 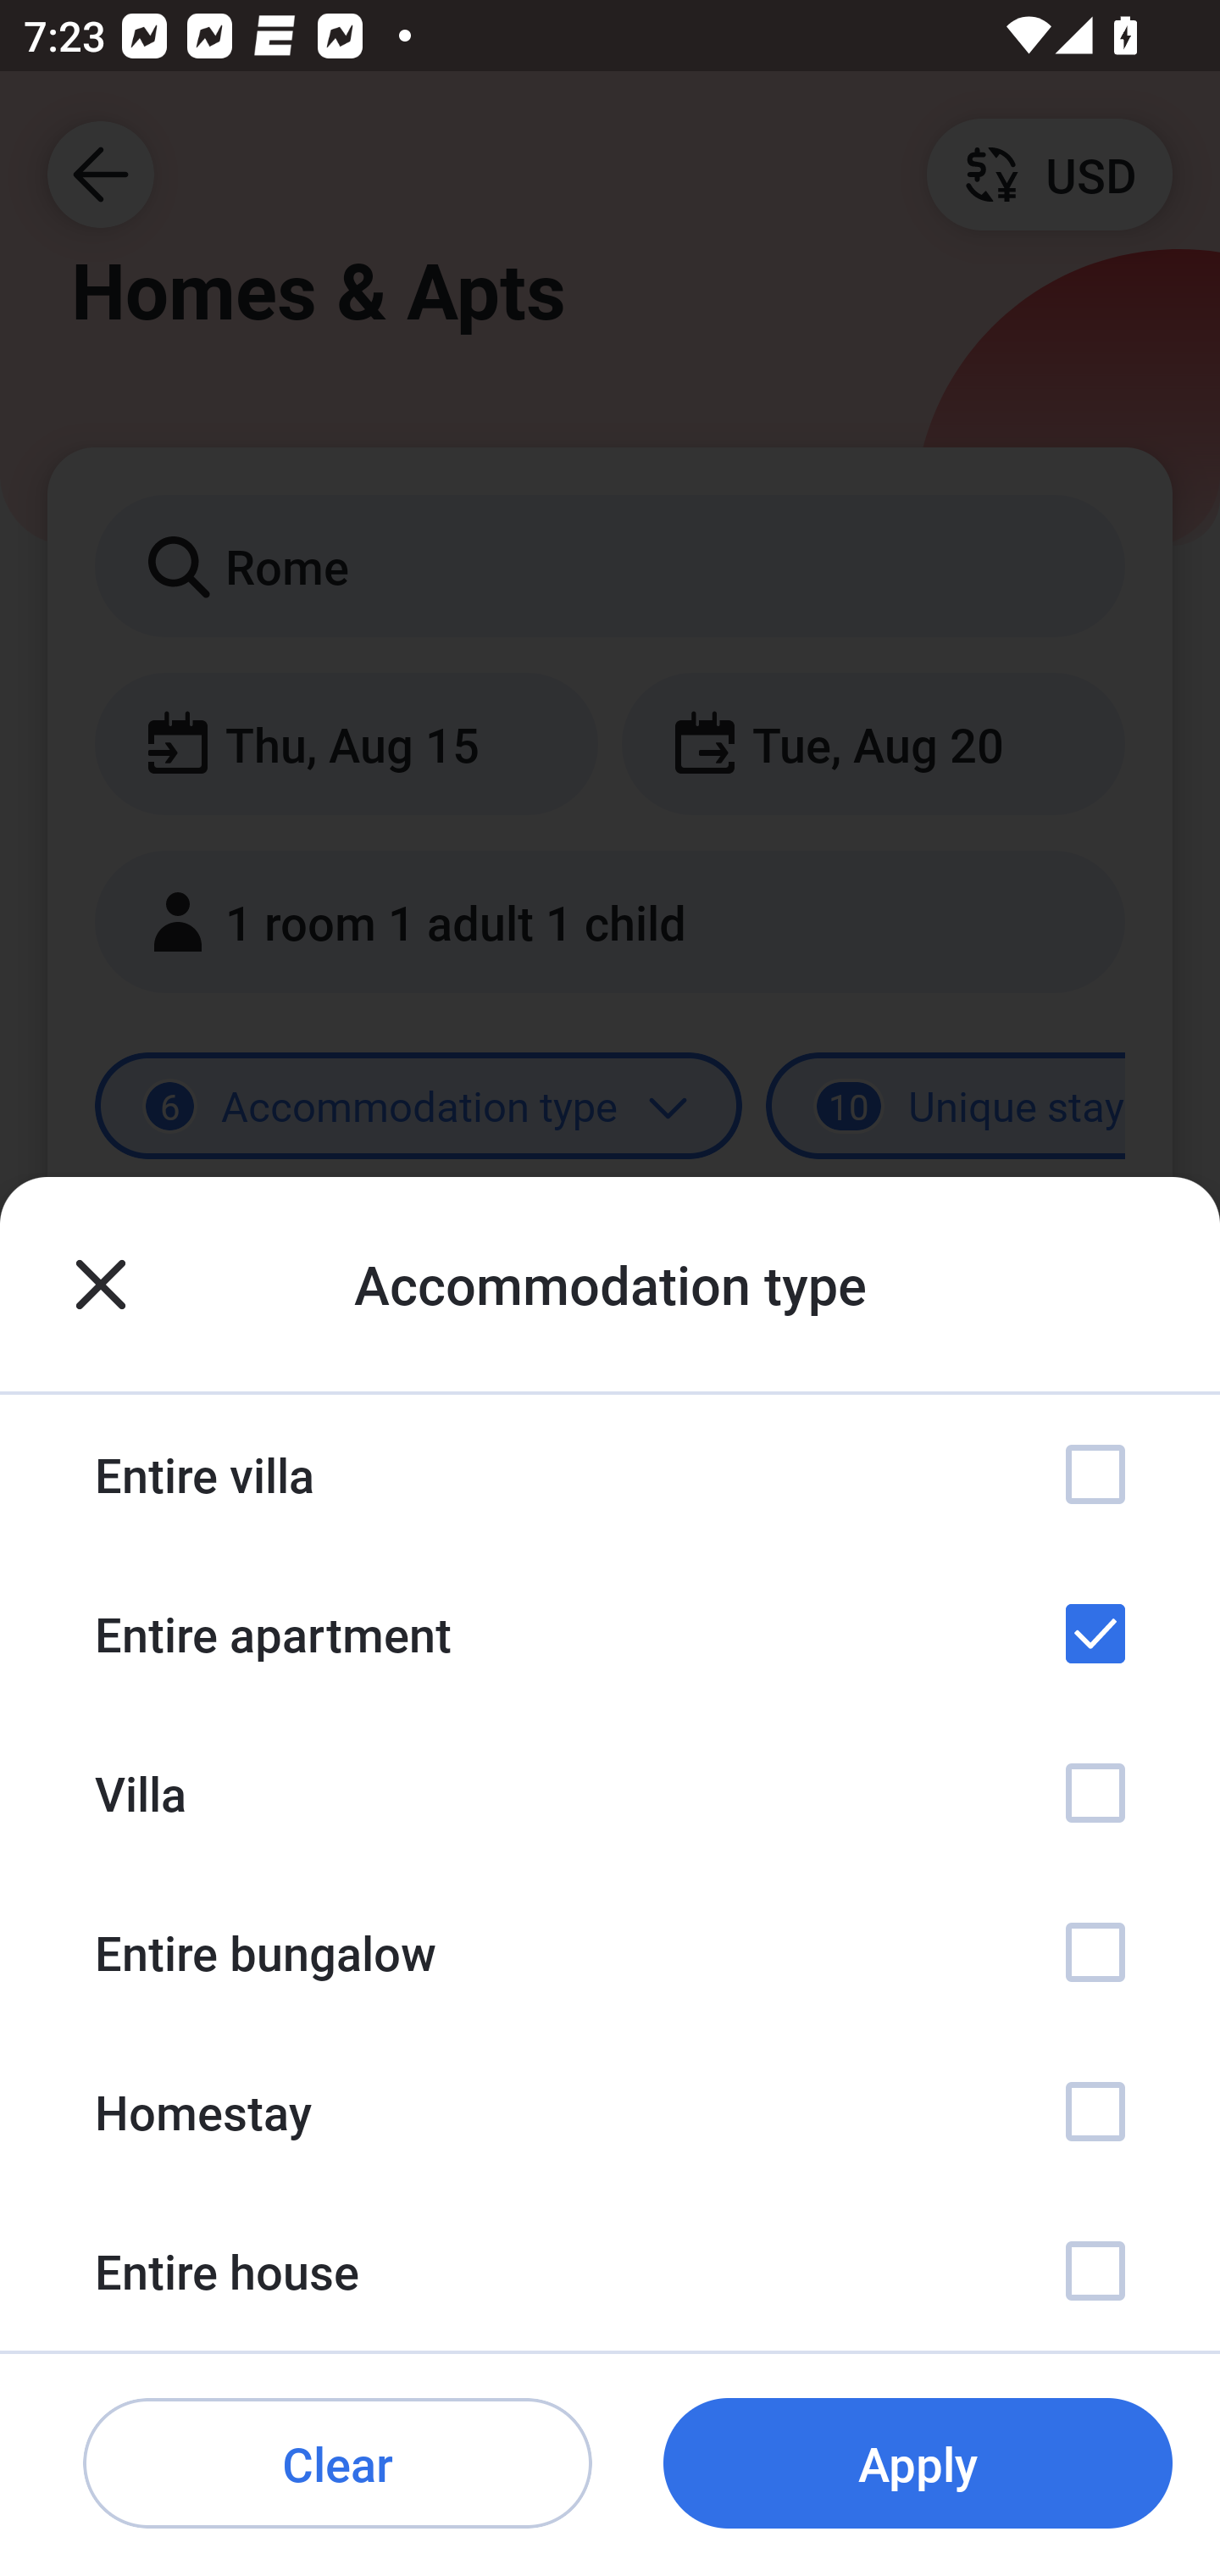 I want to click on Entire bungalow, so click(x=610, y=1952).